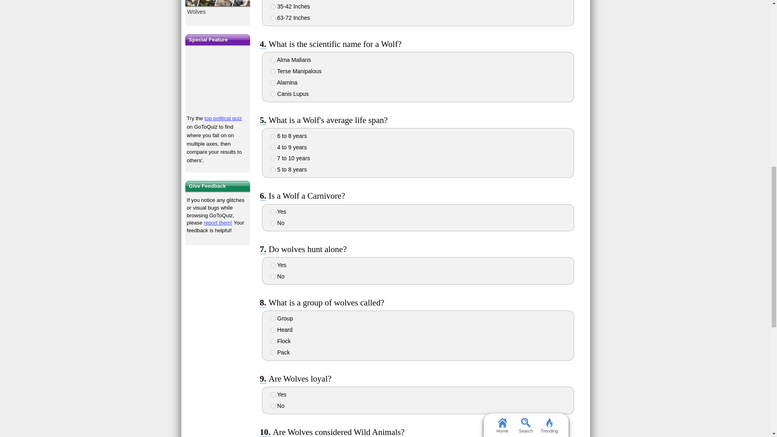  I want to click on 3, so click(273, 158).